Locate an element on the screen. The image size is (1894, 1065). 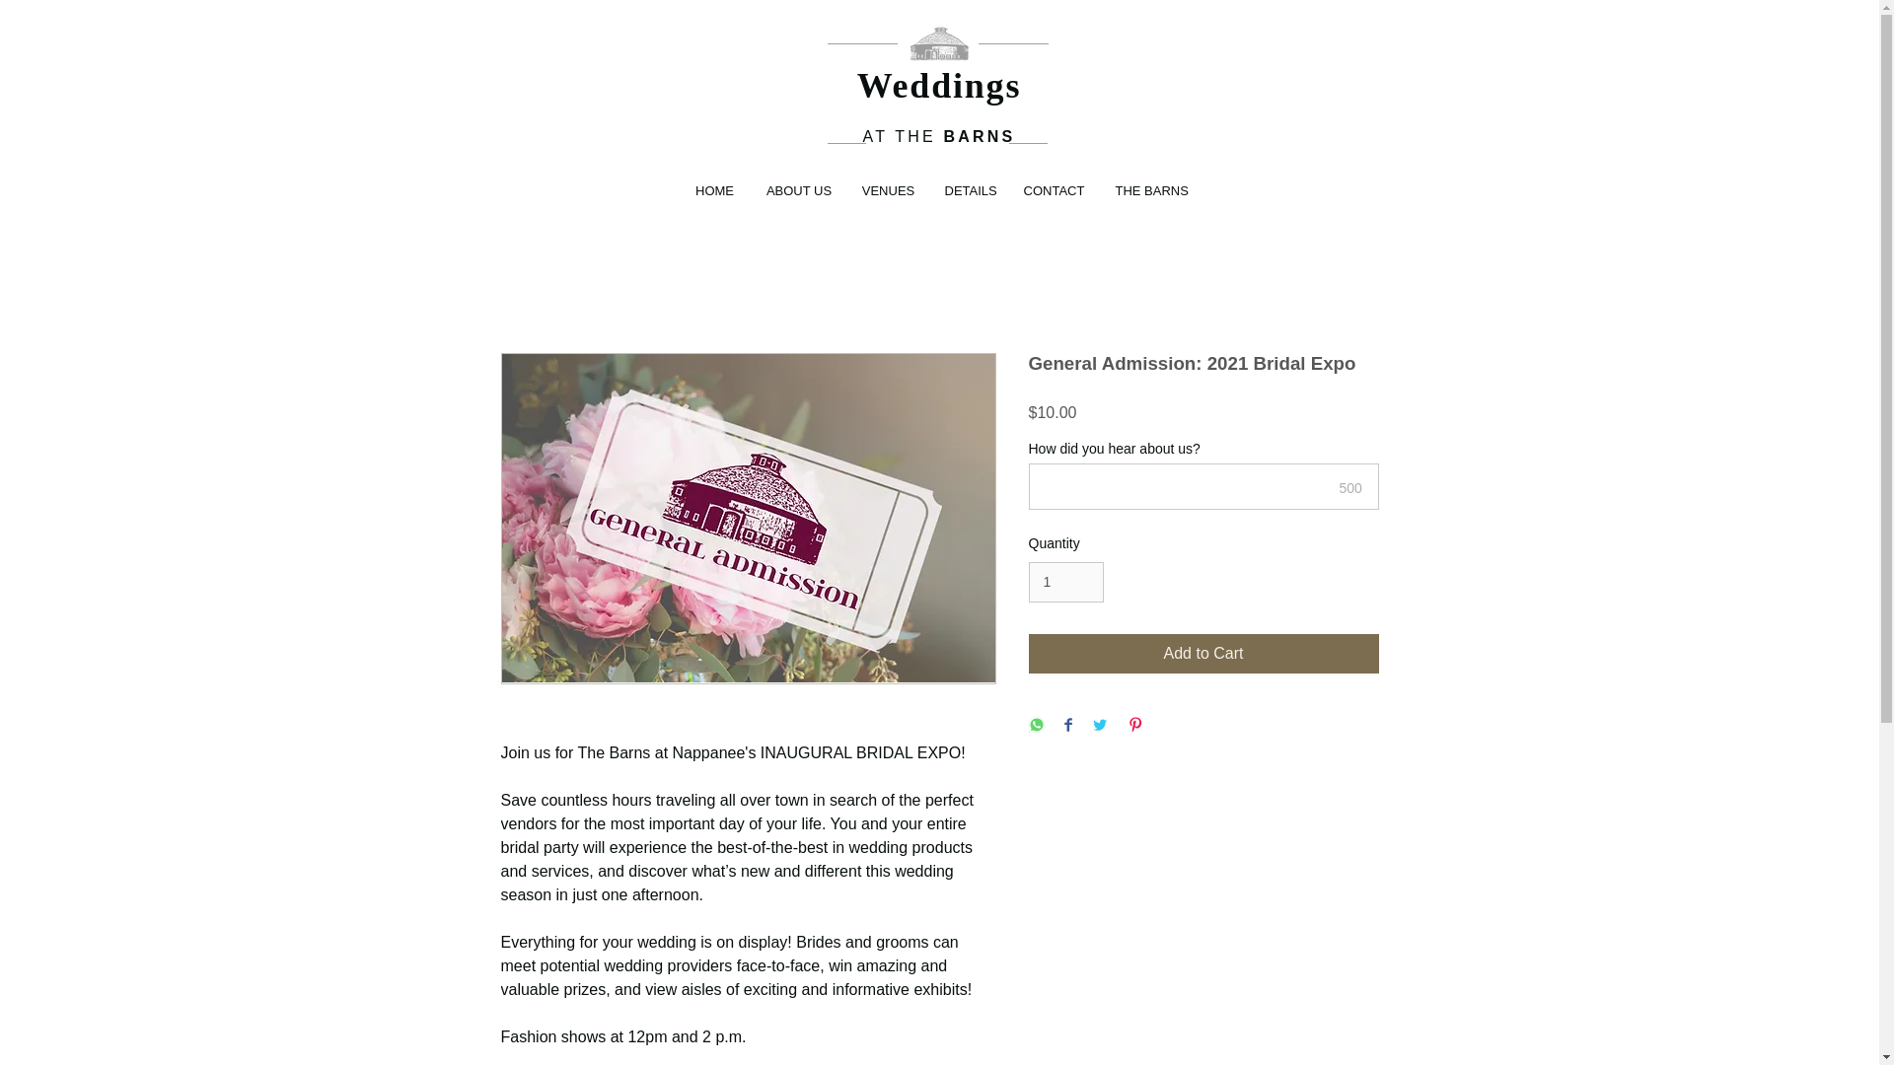
ABOUT US is located at coordinates (799, 191).